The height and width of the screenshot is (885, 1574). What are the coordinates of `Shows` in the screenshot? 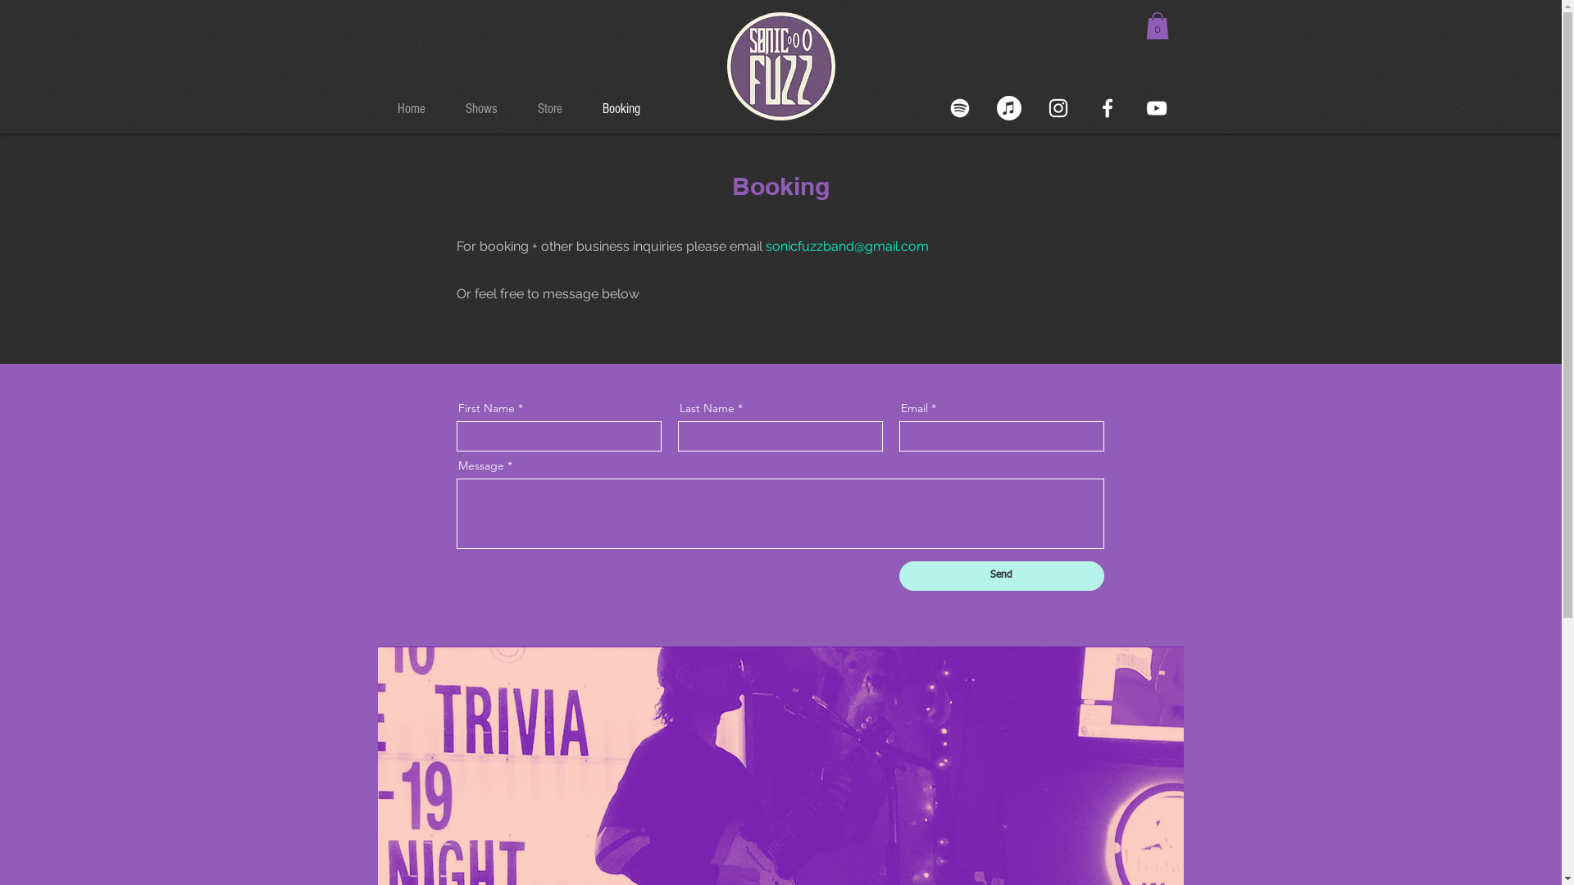 It's located at (489, 109).